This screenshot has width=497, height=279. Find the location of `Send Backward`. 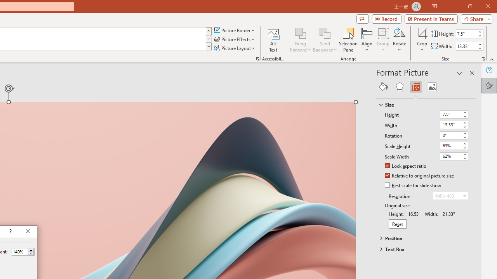

Send Backward is located at coordinates (325, 33).